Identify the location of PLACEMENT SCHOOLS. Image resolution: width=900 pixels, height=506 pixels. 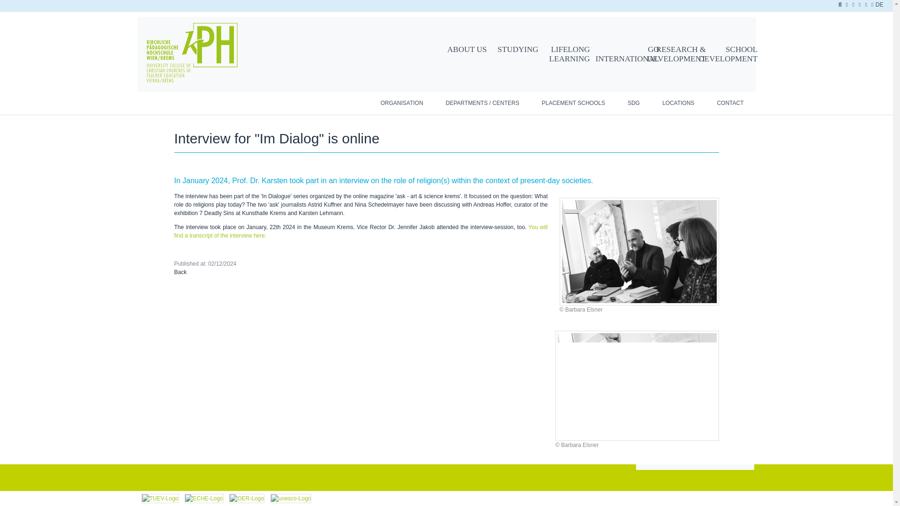
(574, 103).